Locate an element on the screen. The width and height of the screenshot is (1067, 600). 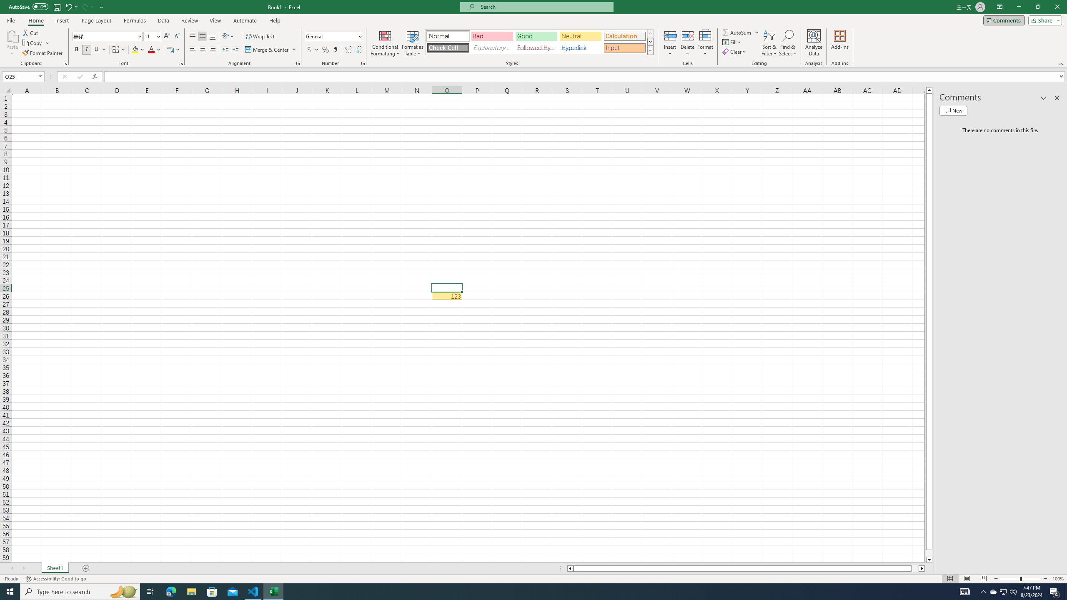
Merge & Center is located at coordinates (271, 50).